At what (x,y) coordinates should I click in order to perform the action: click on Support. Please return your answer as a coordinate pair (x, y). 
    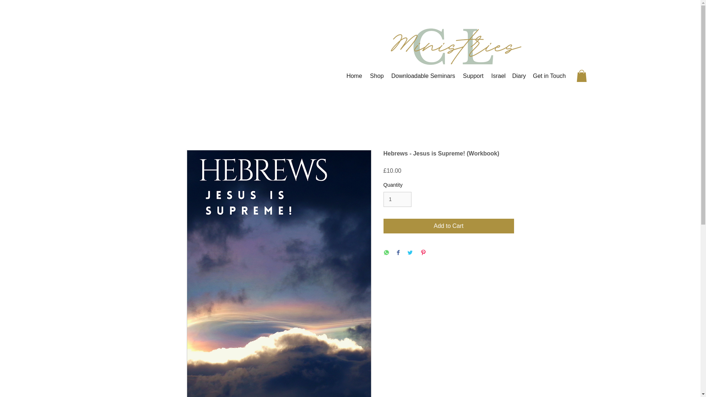
    Looking at the image, I should click on (473, 76).